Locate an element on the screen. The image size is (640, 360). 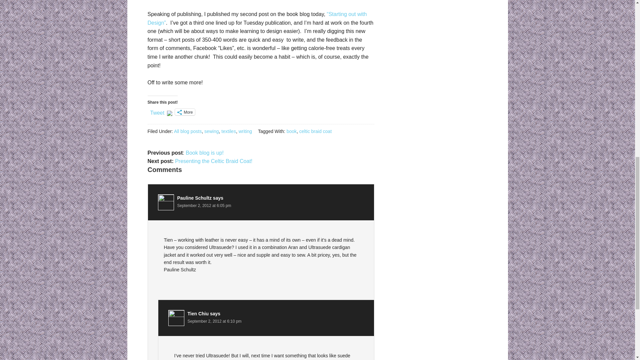
All blog posts is located at coordinates (188, 131).